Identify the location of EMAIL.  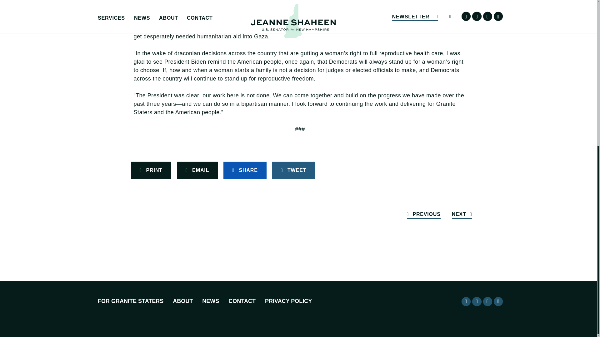
(197, 170).